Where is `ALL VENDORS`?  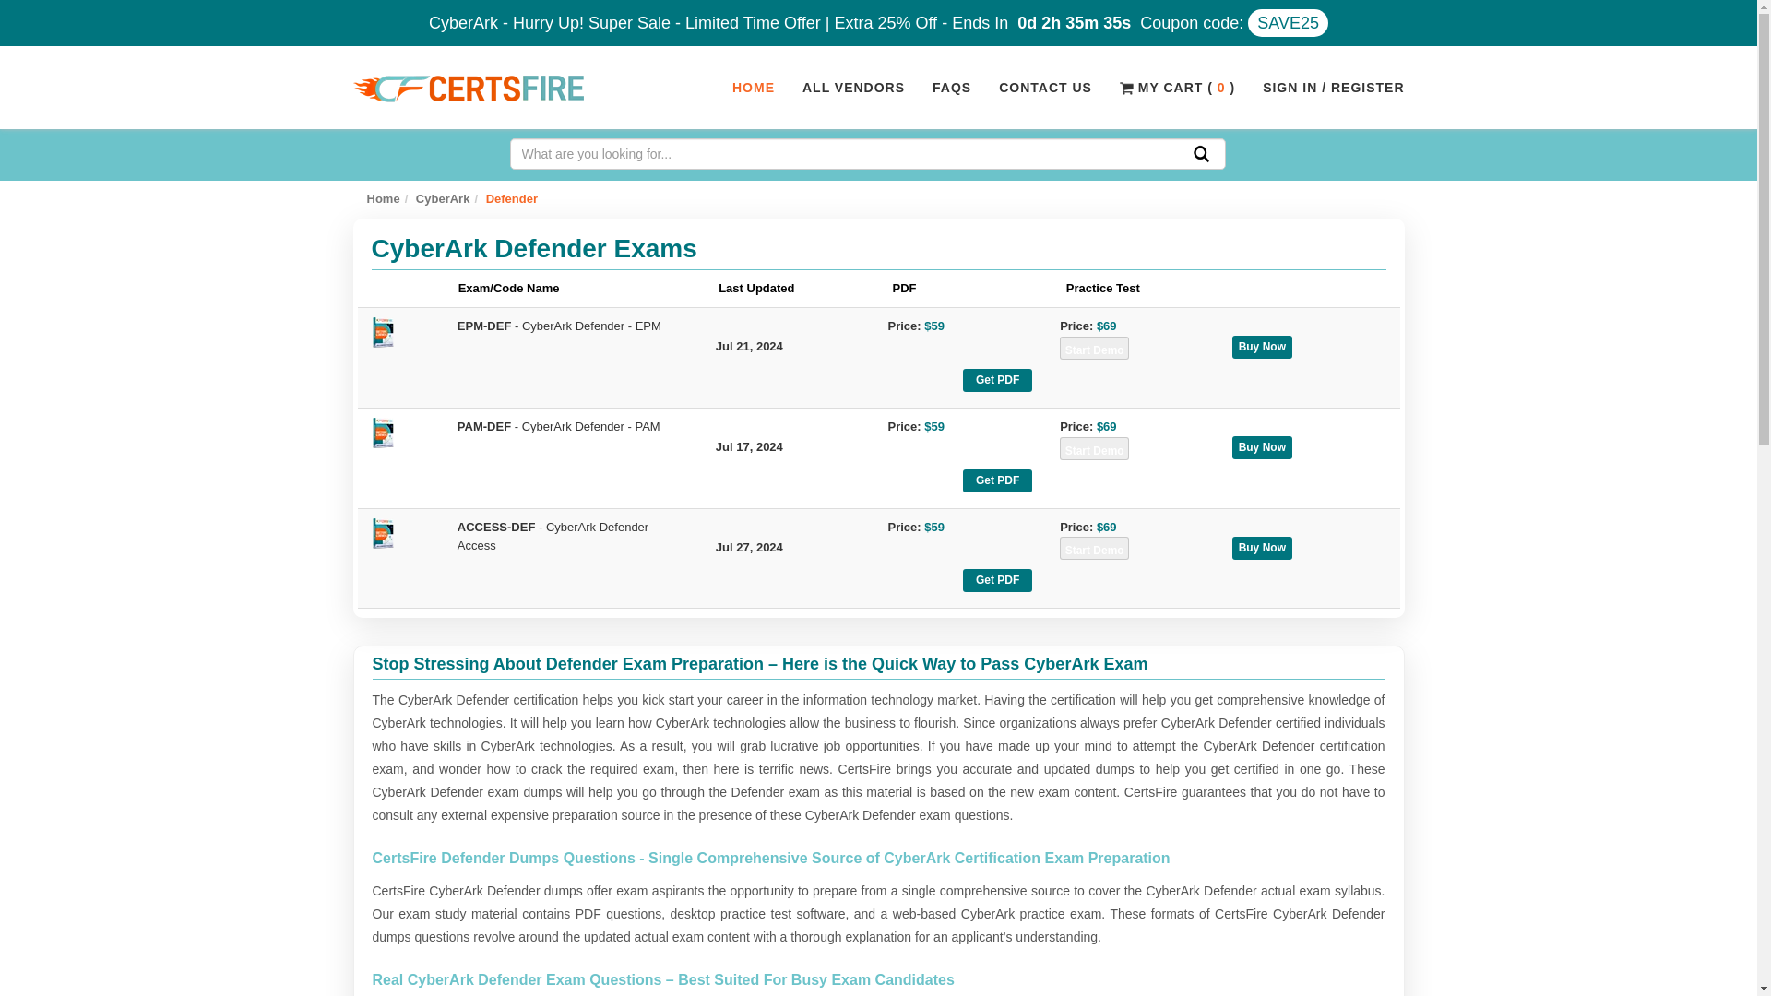 ALL VENDORS is located at coordinates (853, 87).